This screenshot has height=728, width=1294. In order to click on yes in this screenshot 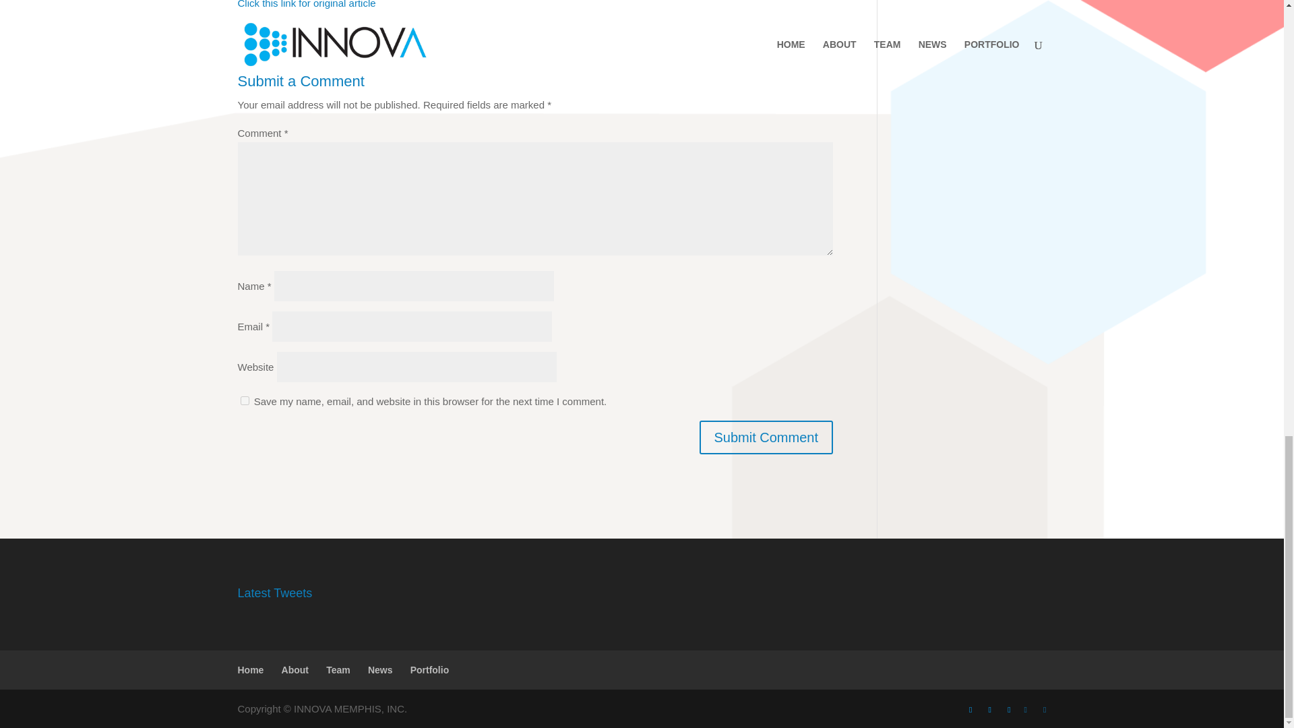, I will do `click(244, 400)`.